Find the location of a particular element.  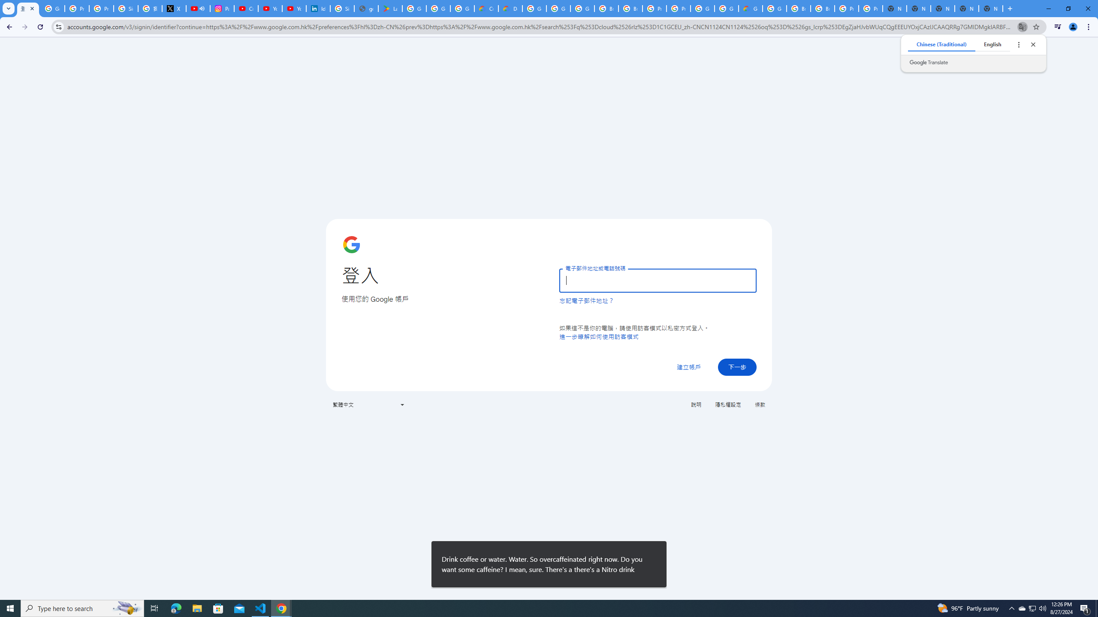

Privacy Help Center - Policies Help is located at coordinates (101, 9).